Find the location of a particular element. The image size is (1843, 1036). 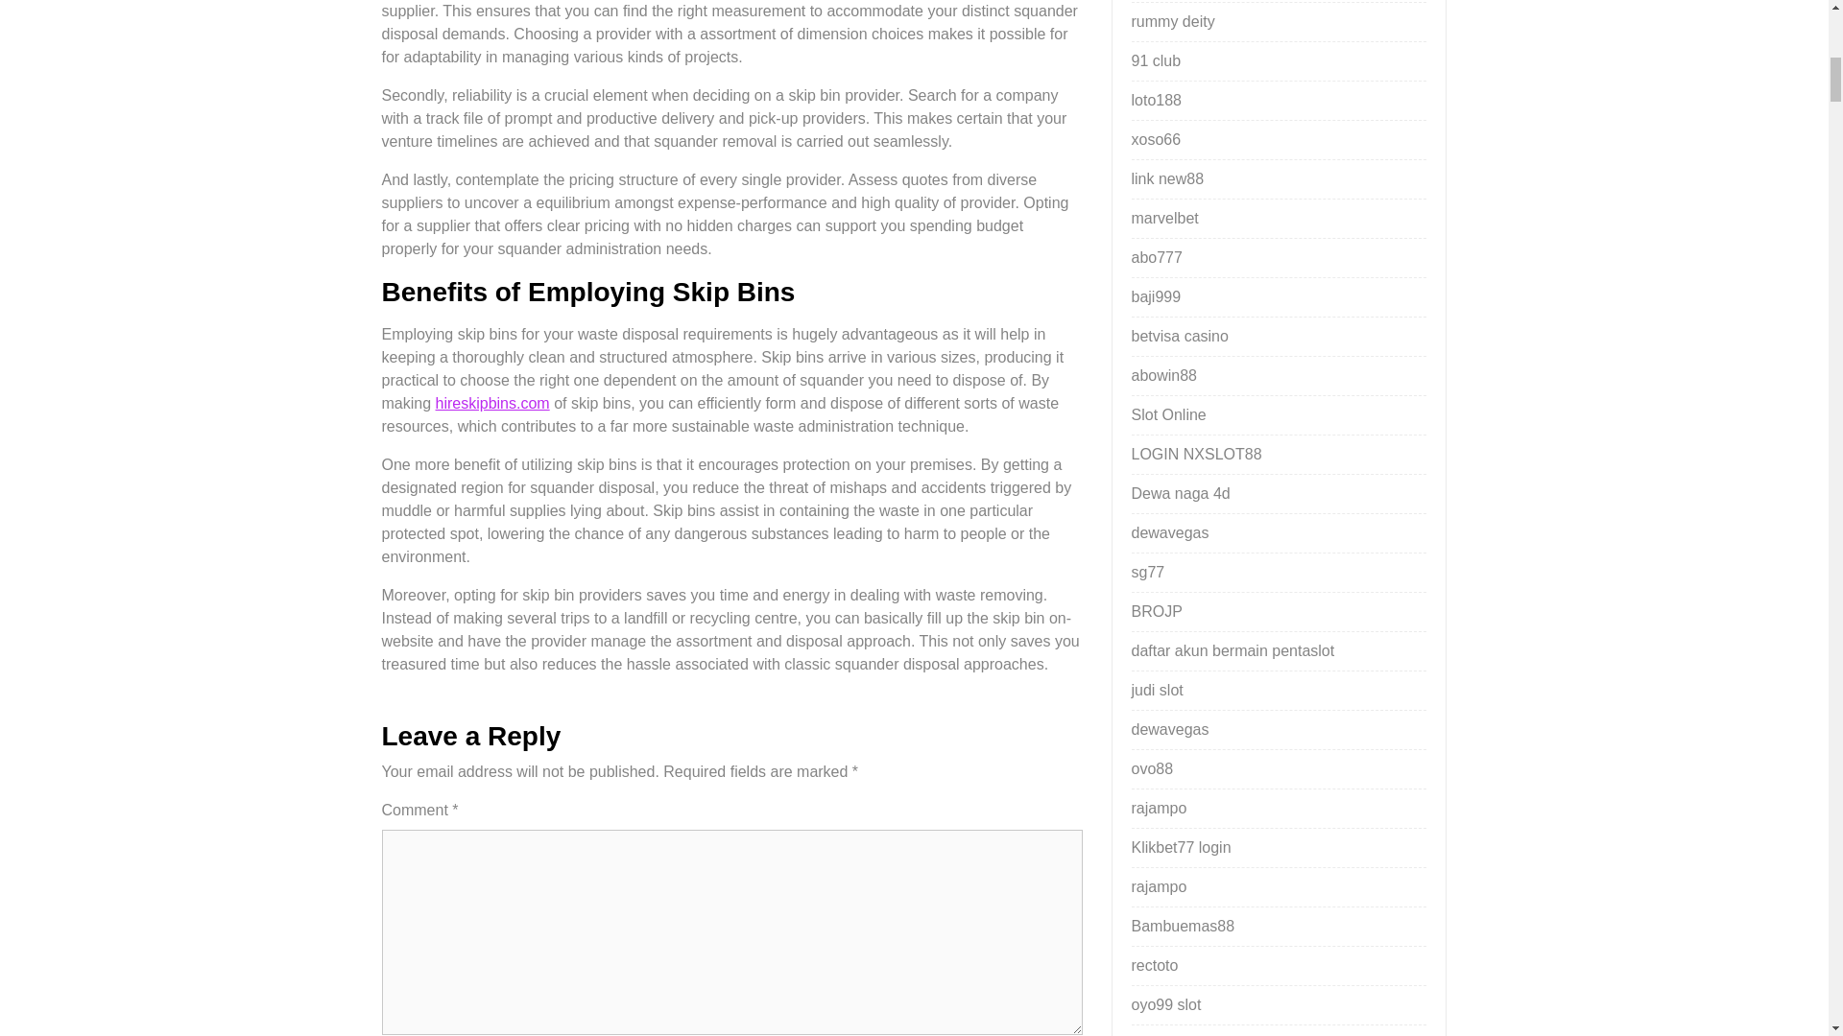

LOGIN NXSLOT88 is located at coordinates (1196, 454).